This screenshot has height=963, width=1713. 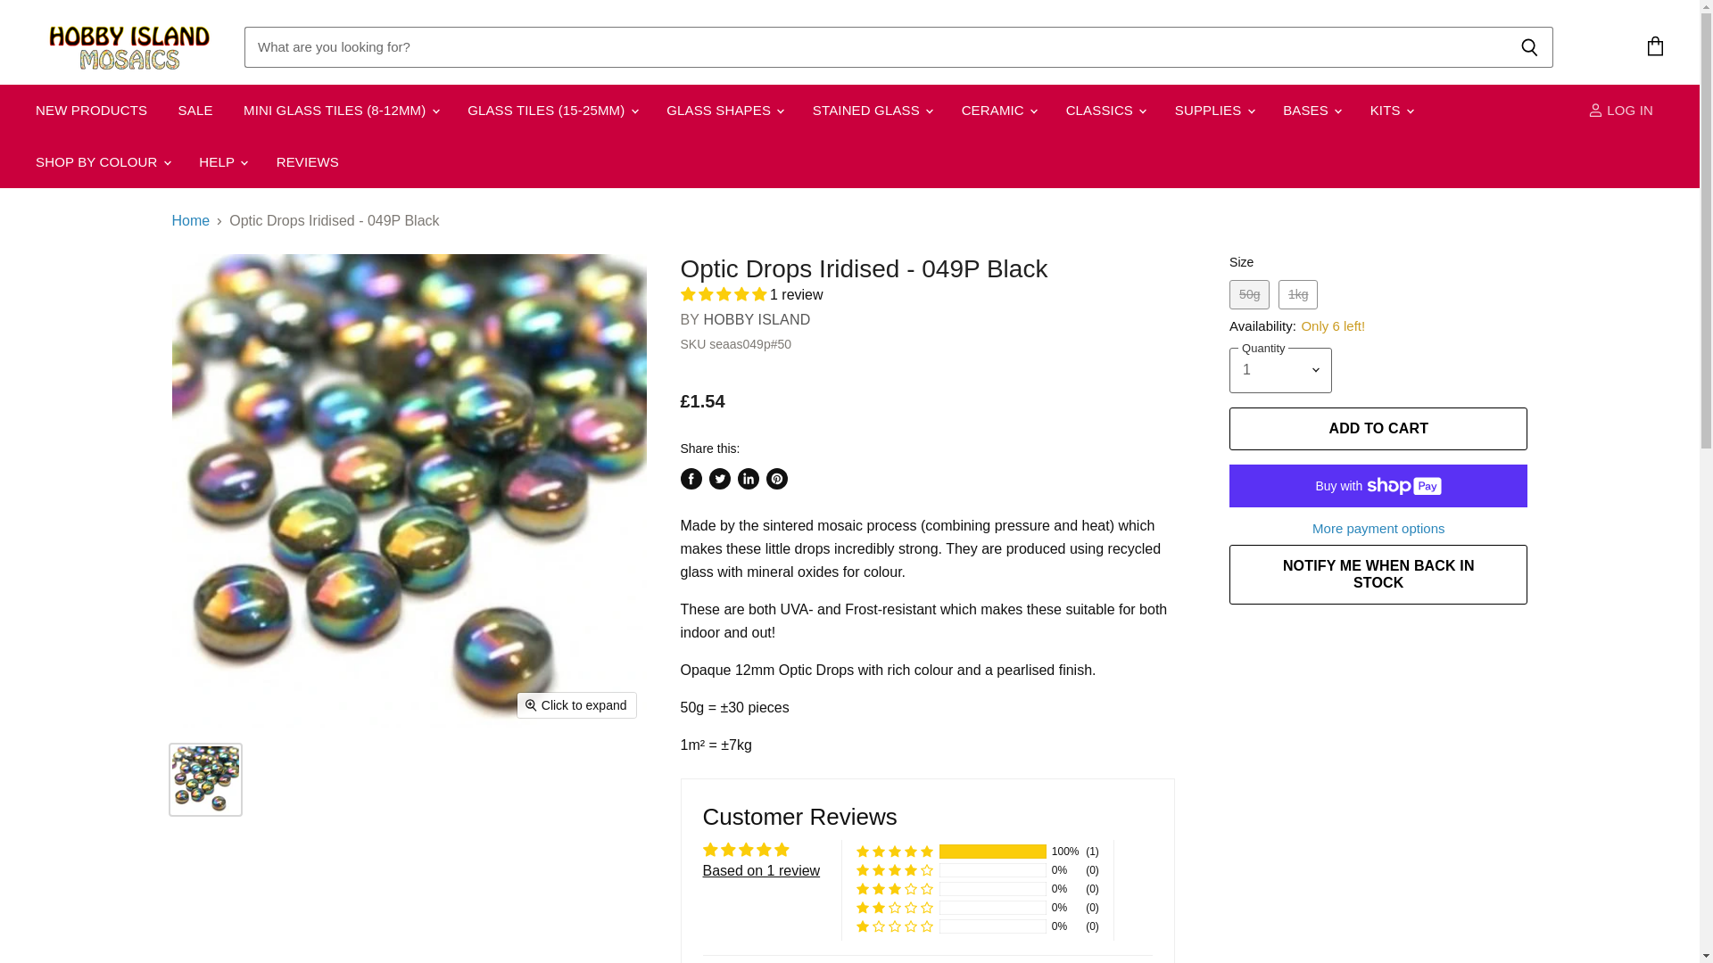 I want to click on Hobby Island, so click(x=757, y=319).